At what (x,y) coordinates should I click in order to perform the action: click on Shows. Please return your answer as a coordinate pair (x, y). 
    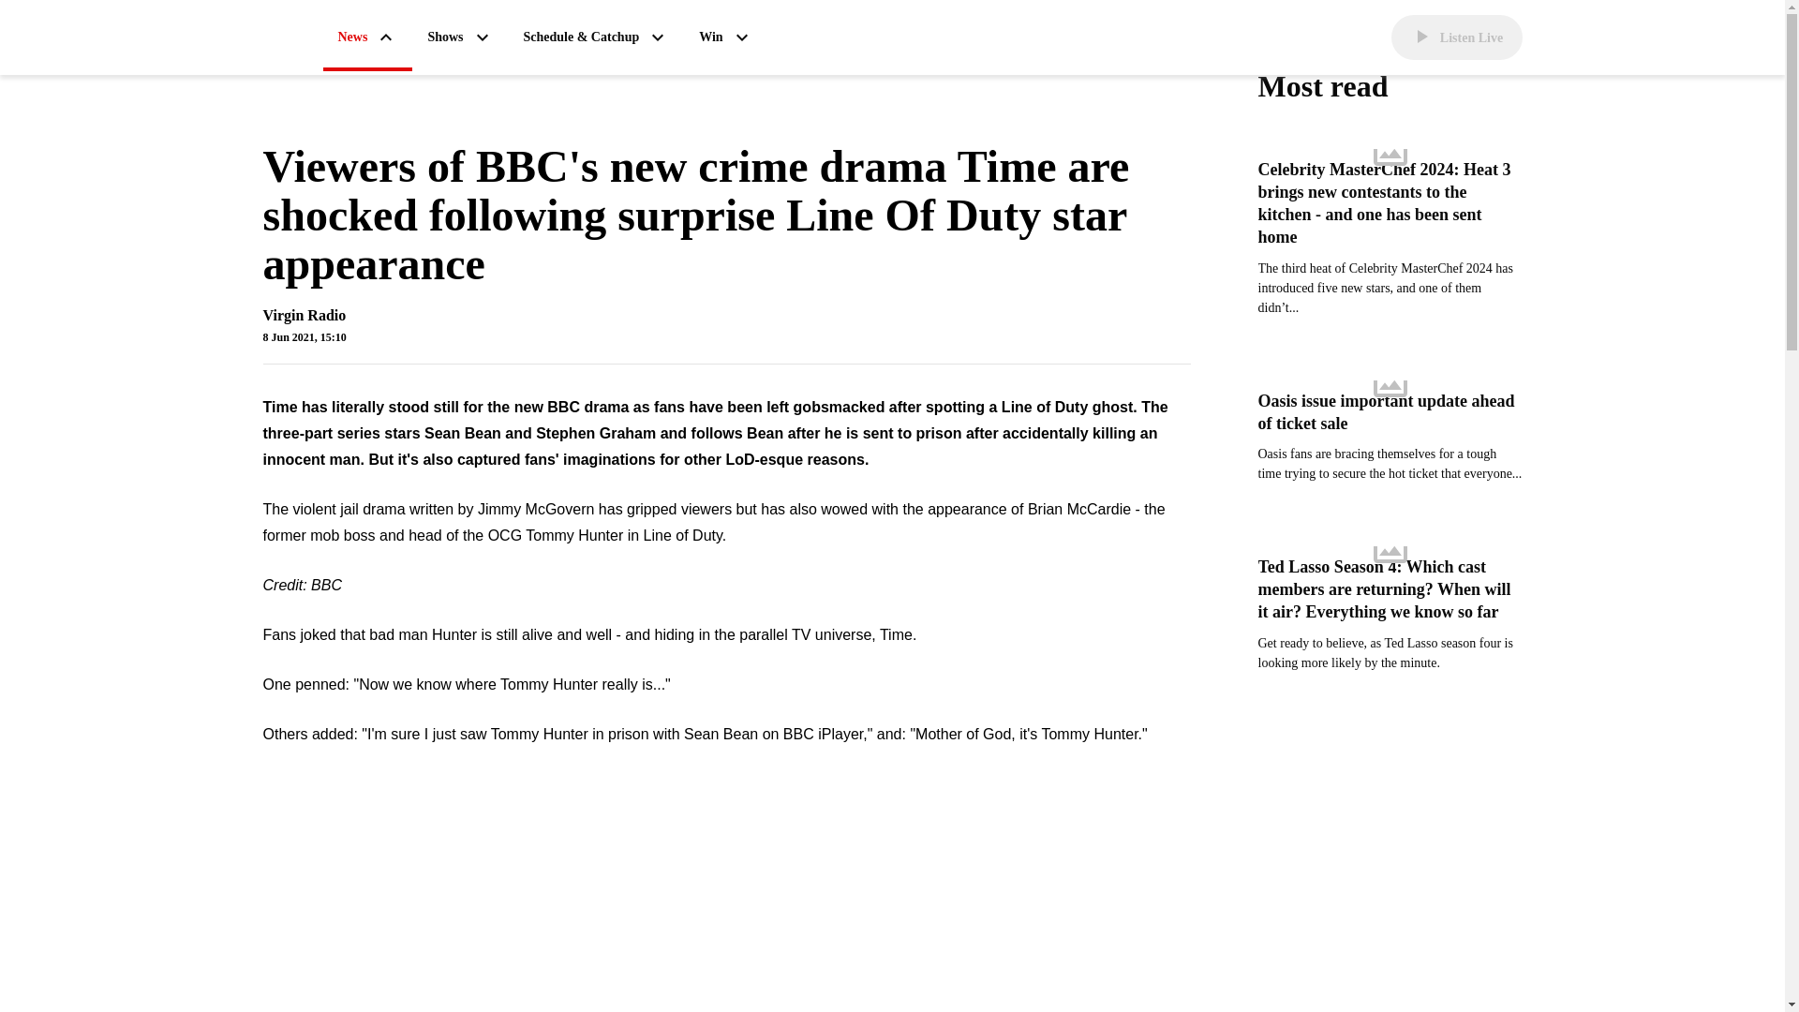
    Looking at the image, I should click on (459, 37).